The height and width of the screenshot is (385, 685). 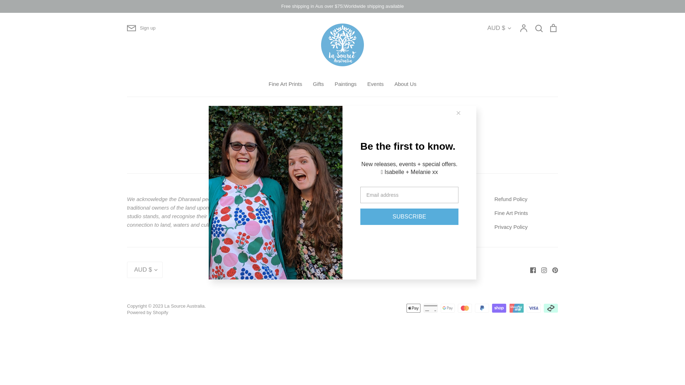 What do you see at coordinates (539, 28) in the screenshot?
I see `Search` at bounding box center [539, 28].